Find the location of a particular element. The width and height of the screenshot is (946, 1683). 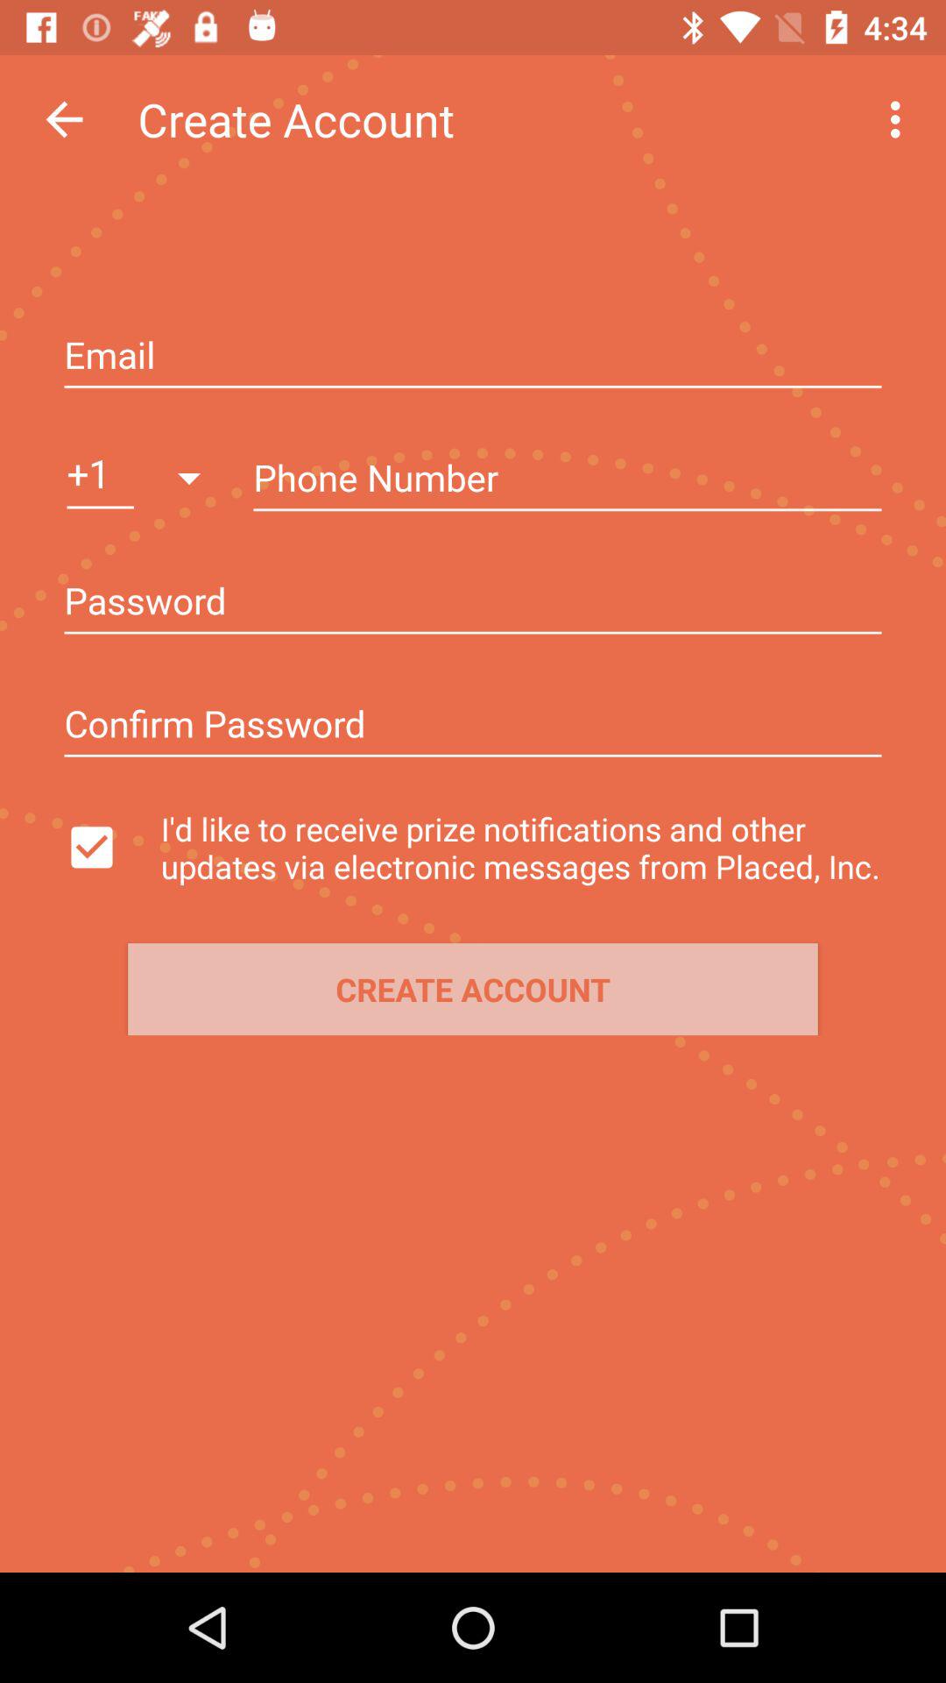

go back is located at coordinates (65, 119).